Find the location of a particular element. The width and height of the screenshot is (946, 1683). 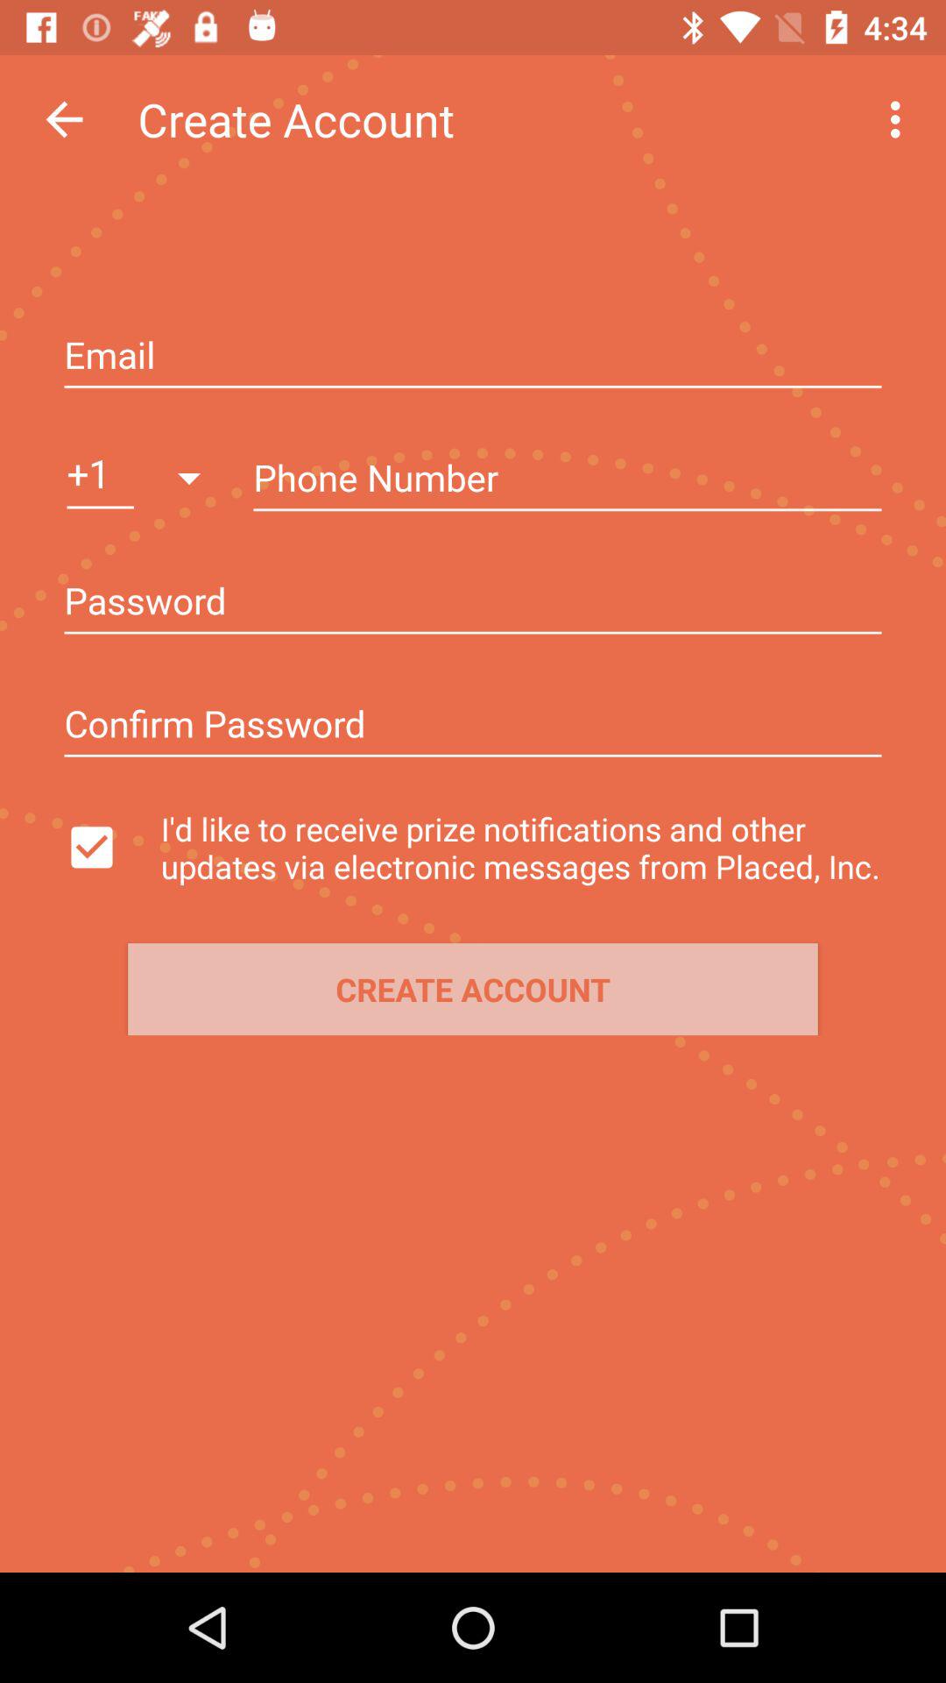

go back is located at coordinates (65, 119).